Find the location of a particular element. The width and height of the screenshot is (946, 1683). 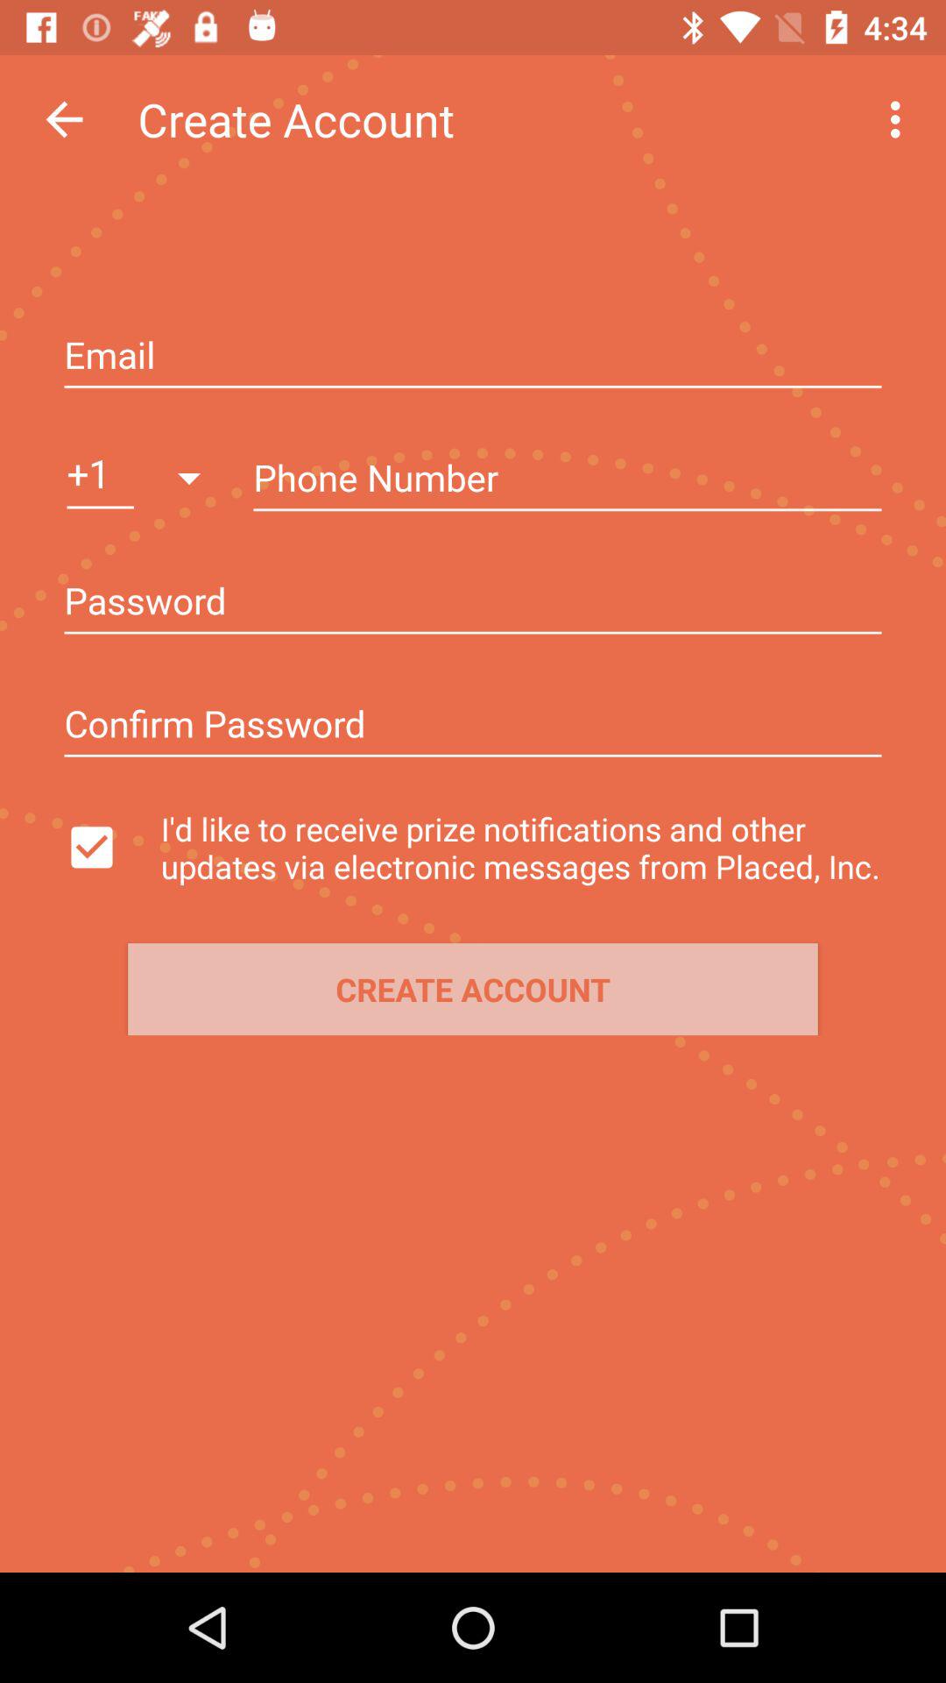

go back is located at coordinates (65, 119).